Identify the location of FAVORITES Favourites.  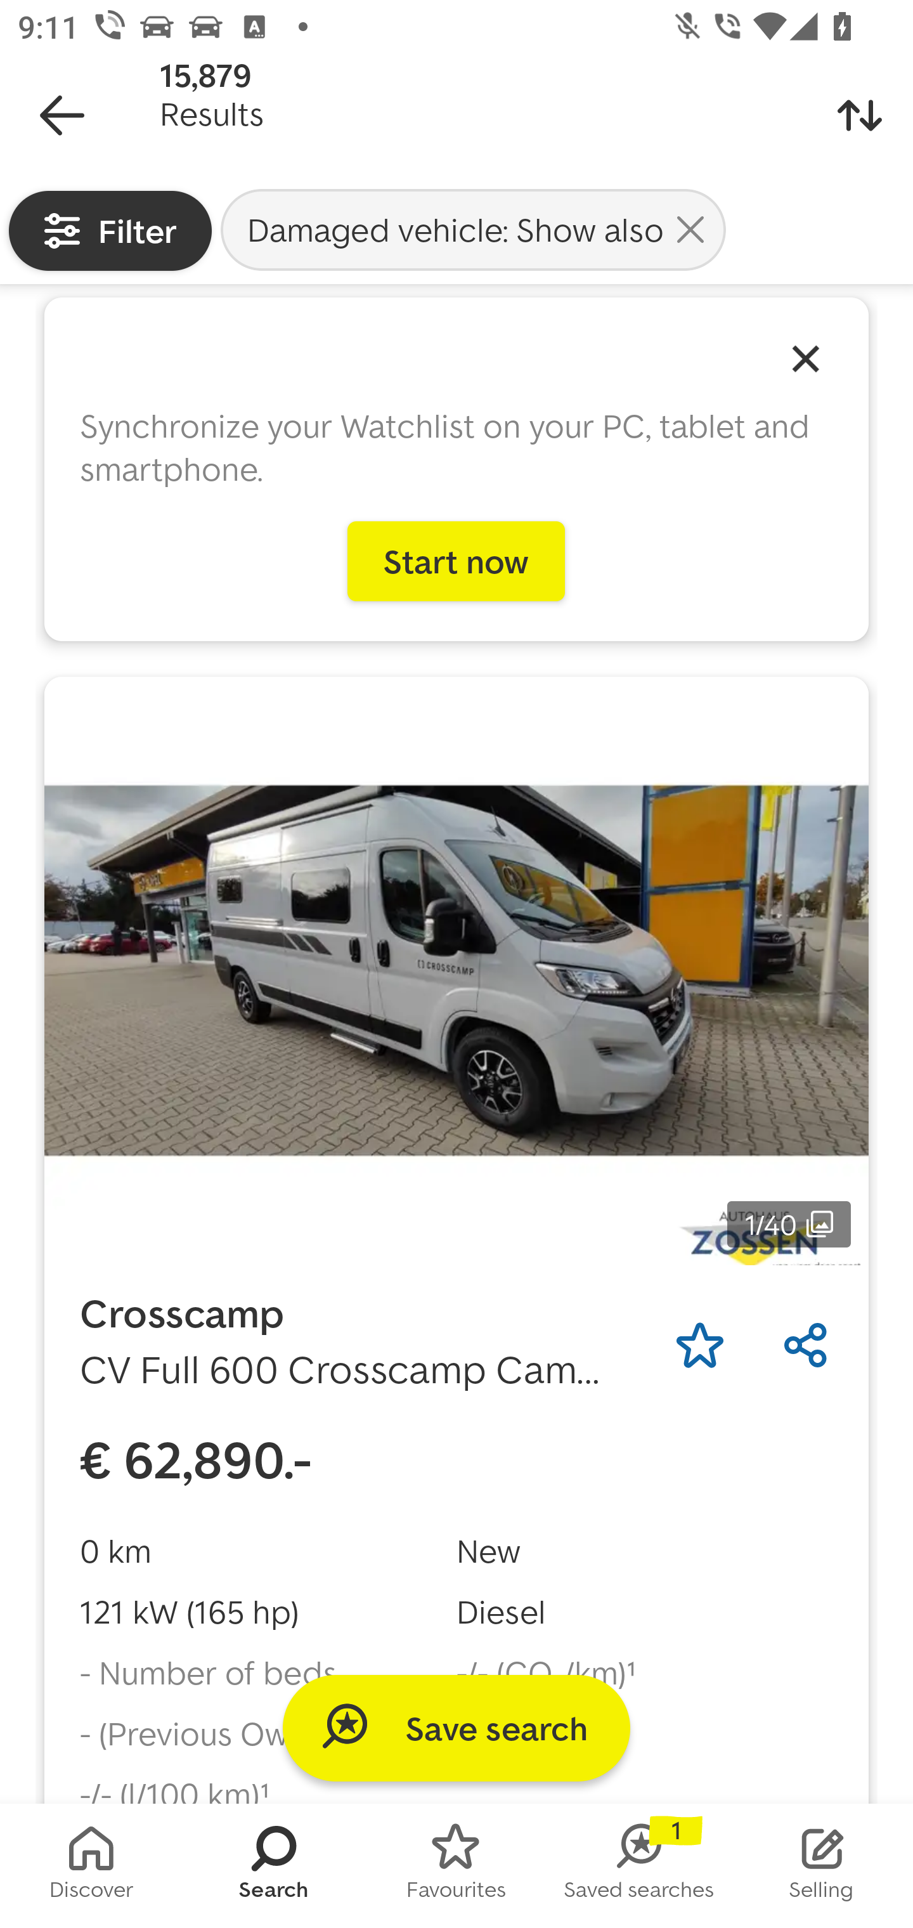
(456, 1866).